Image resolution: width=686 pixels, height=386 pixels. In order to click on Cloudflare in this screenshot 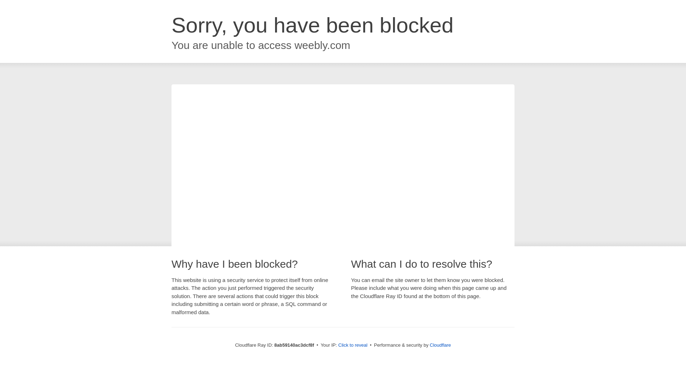, I will do `click(440, 345)`.